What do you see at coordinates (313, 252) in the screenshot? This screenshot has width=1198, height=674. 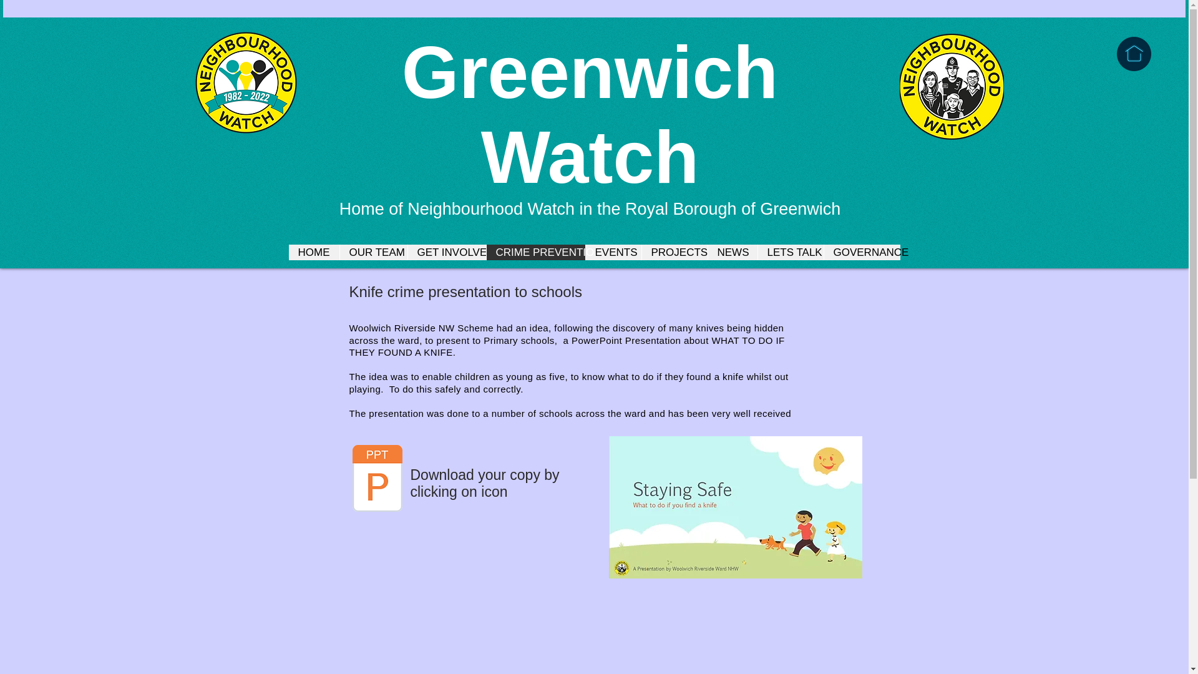 I see `HOME` at bounding box center [313, 252].